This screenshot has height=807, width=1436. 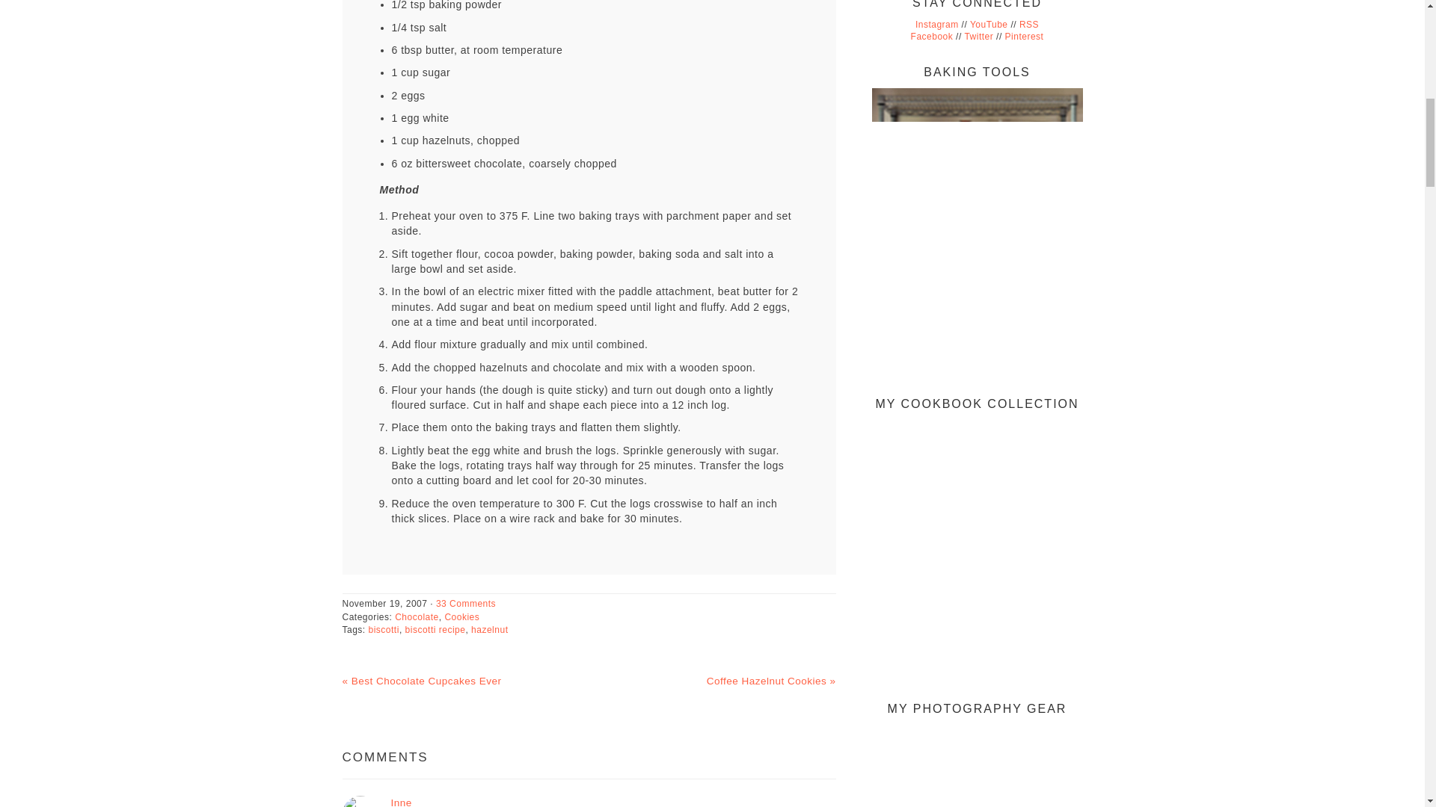 I want to click on biscotti, so click(x=384, y=629).